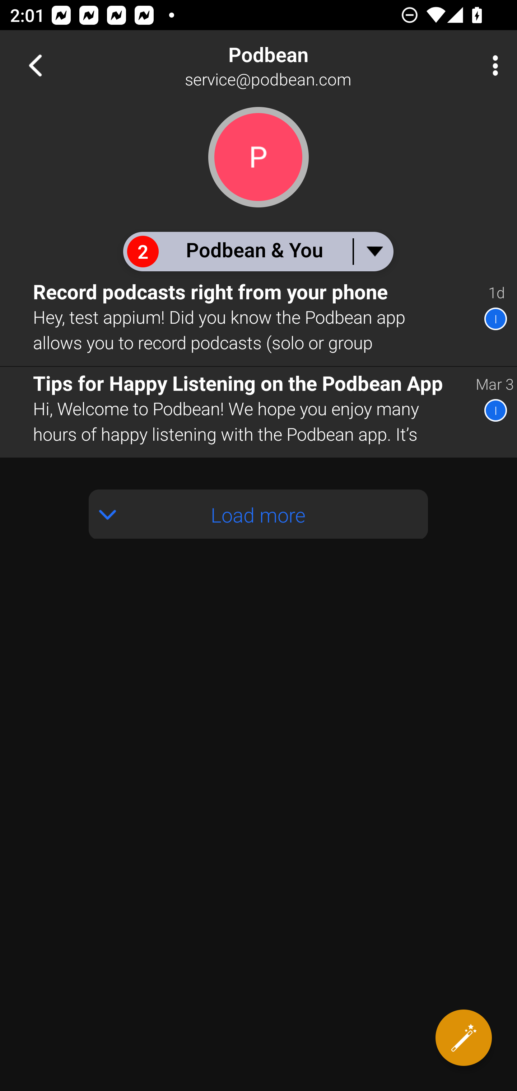  What do you see at coordinates (492, 65) in the screenshot?
I see `More Options` at bounding box center [492, 65].